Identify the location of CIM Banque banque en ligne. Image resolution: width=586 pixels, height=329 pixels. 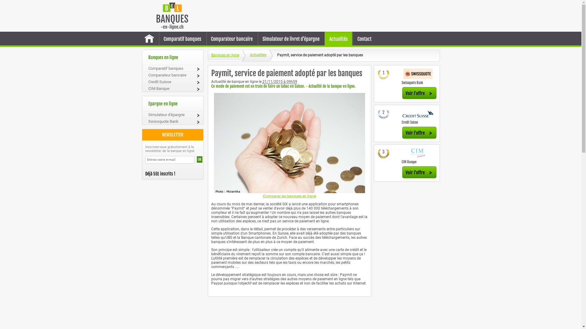
(418, 154).